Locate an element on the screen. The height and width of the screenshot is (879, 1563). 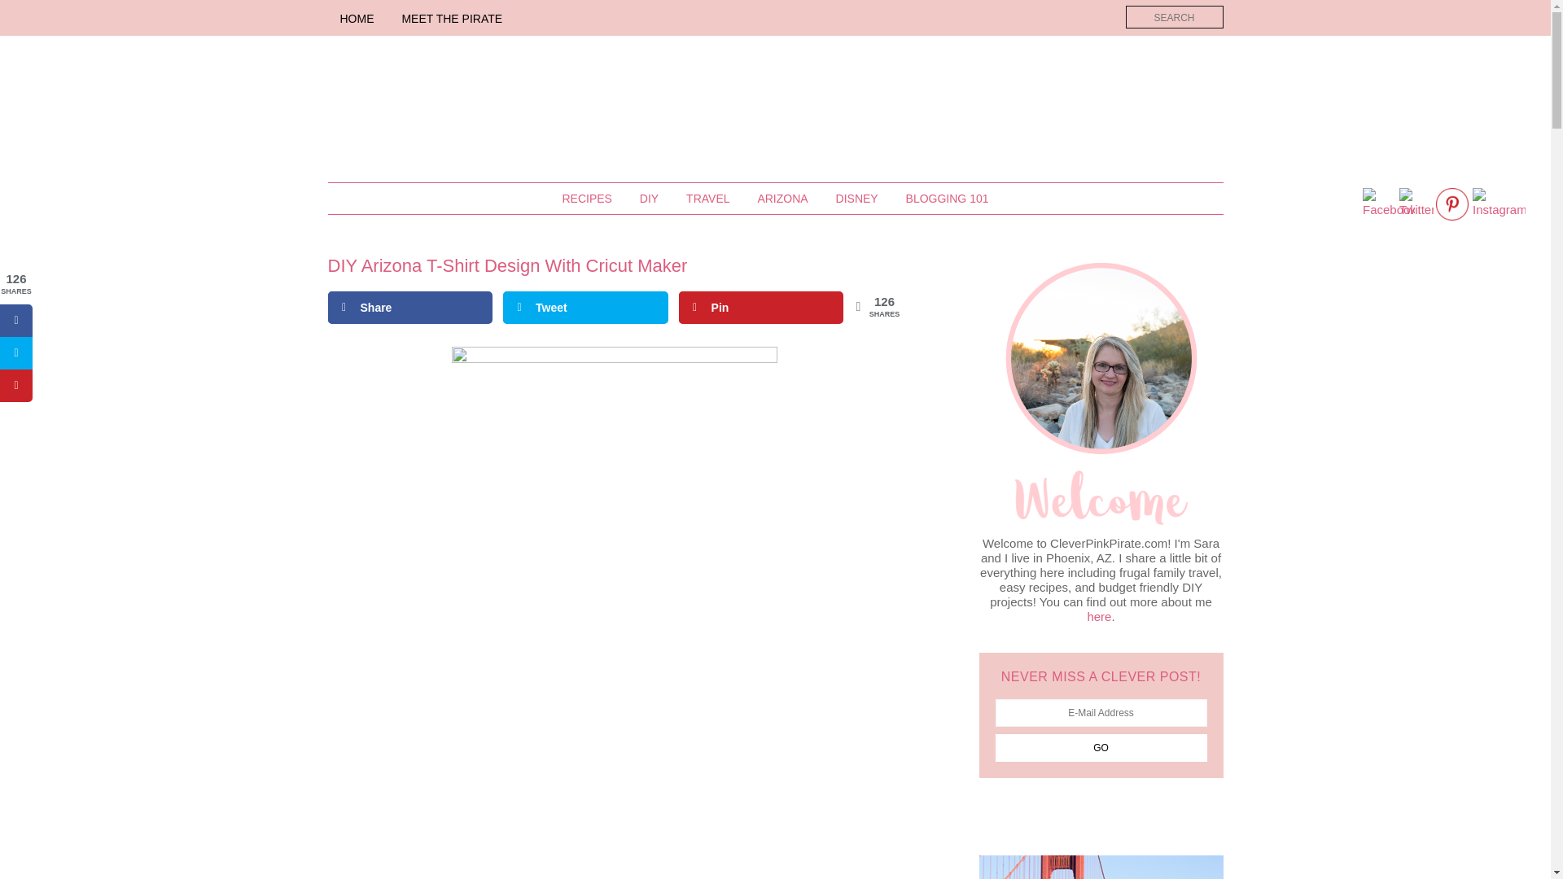
Pinterest is located at coordinates (1452, 204).